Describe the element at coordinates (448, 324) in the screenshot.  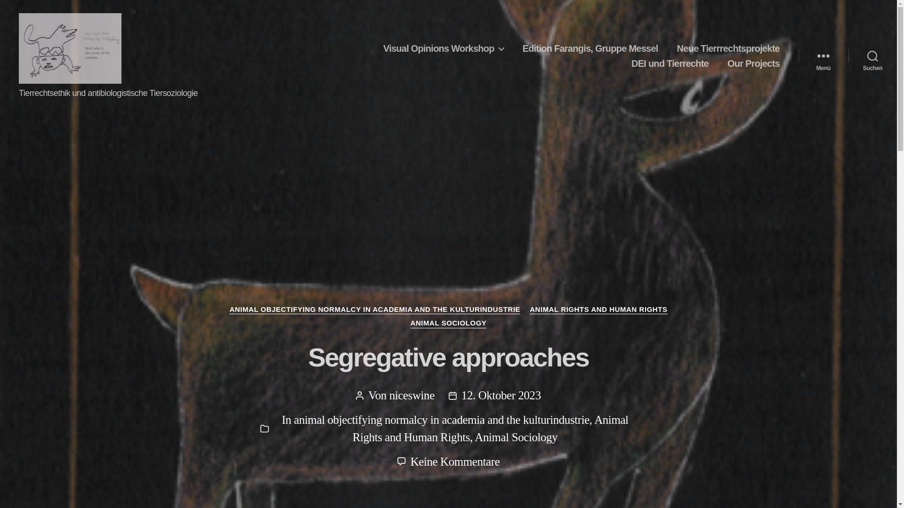
I see `ANIMAL SOCIOLOGY` at that location.